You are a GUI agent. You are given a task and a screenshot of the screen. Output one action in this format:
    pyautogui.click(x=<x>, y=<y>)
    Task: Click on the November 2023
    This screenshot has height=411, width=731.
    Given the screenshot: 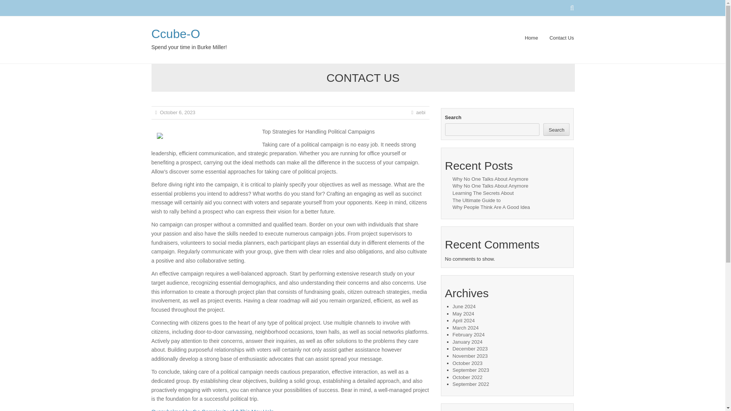 What is the action you would take?
    pyautogui.click(x=470, y=355)
    